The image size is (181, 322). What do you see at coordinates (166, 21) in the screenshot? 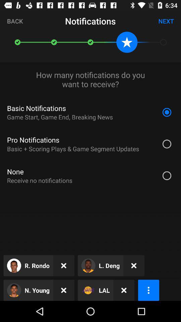
I see `open the next icon` at bounding box center [166, 21].